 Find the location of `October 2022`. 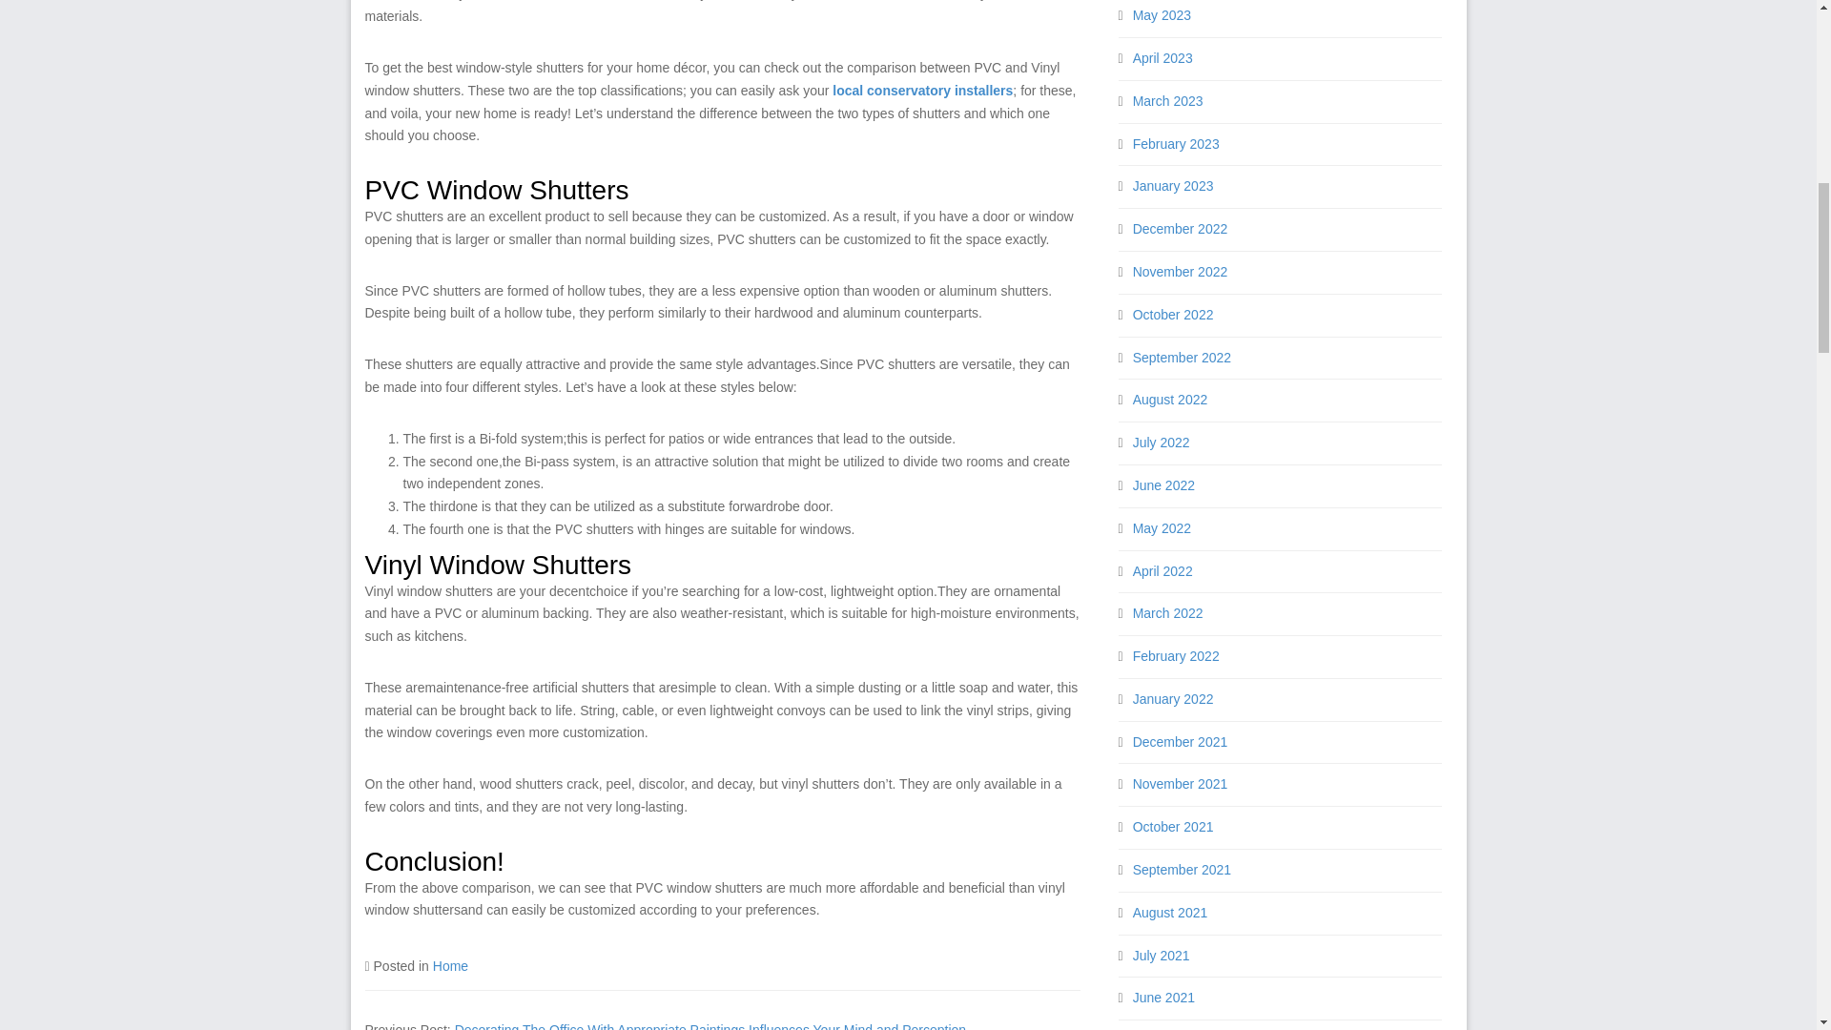

October 2022 is located at coordinates (1173, 315).